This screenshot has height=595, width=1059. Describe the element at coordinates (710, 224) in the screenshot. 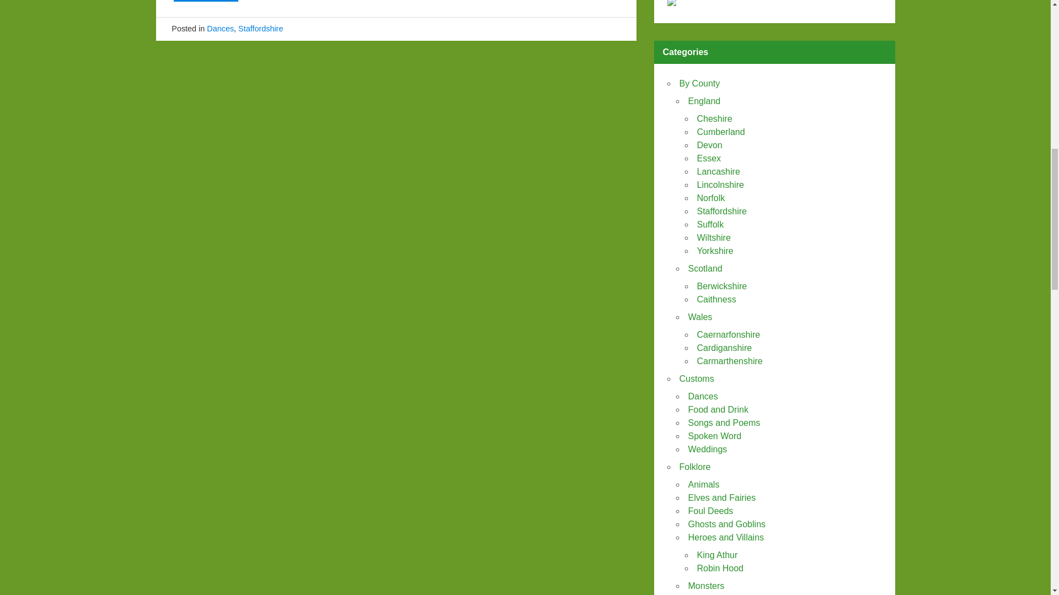

I see `Suffolk` at that location.